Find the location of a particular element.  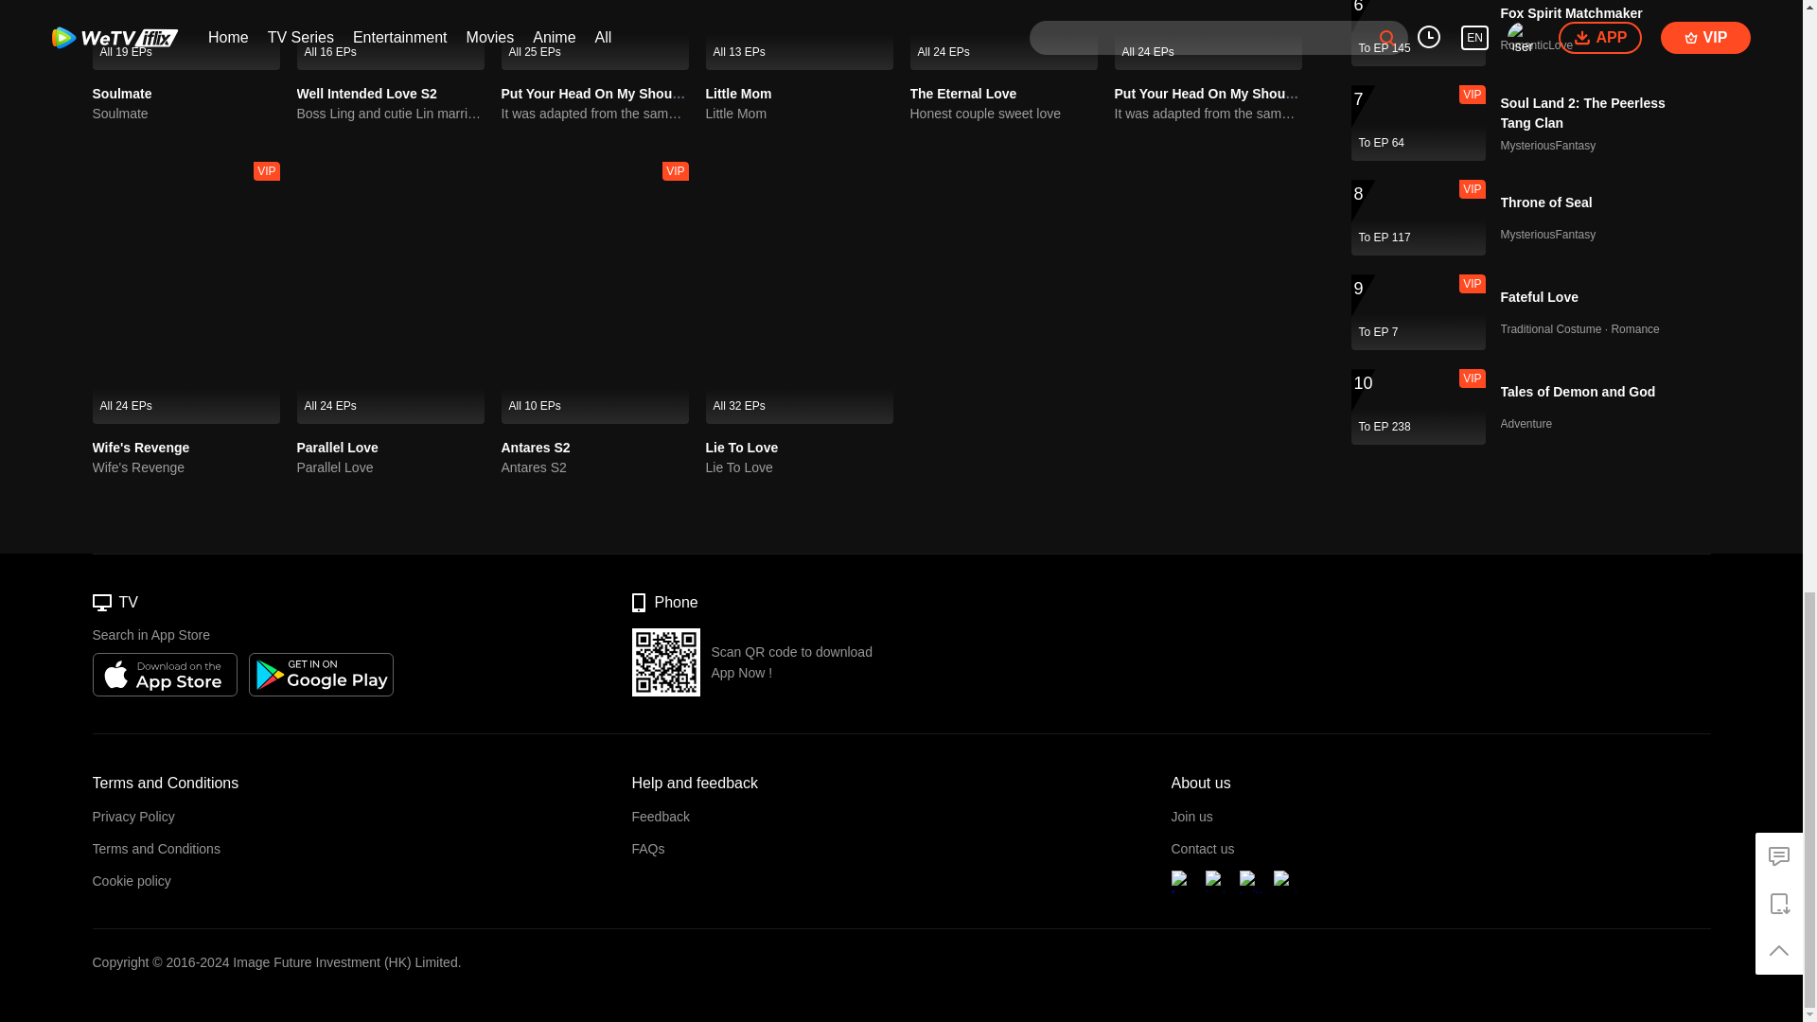

Little Mom is located at coordinates (800, 114).